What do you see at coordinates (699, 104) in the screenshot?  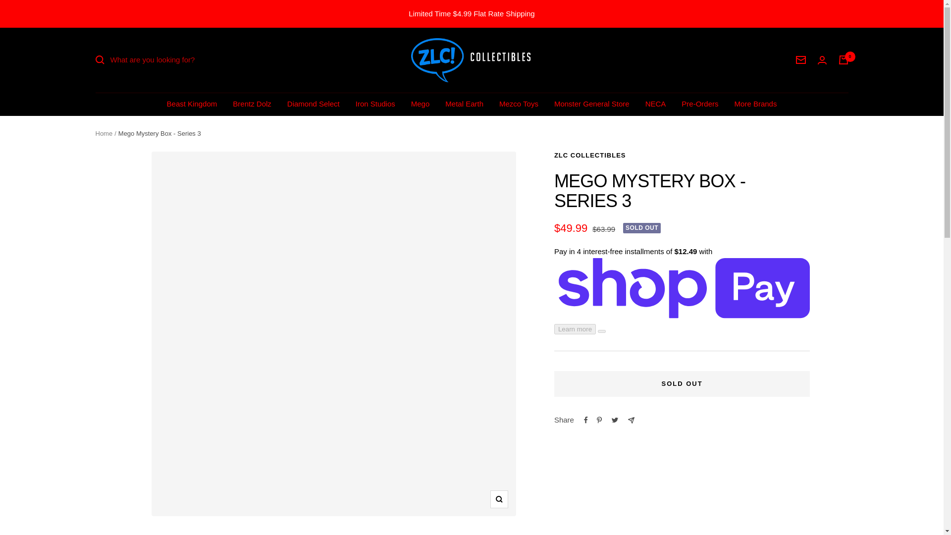 I see `Pre-Orders` at bounding box center [699, 104].